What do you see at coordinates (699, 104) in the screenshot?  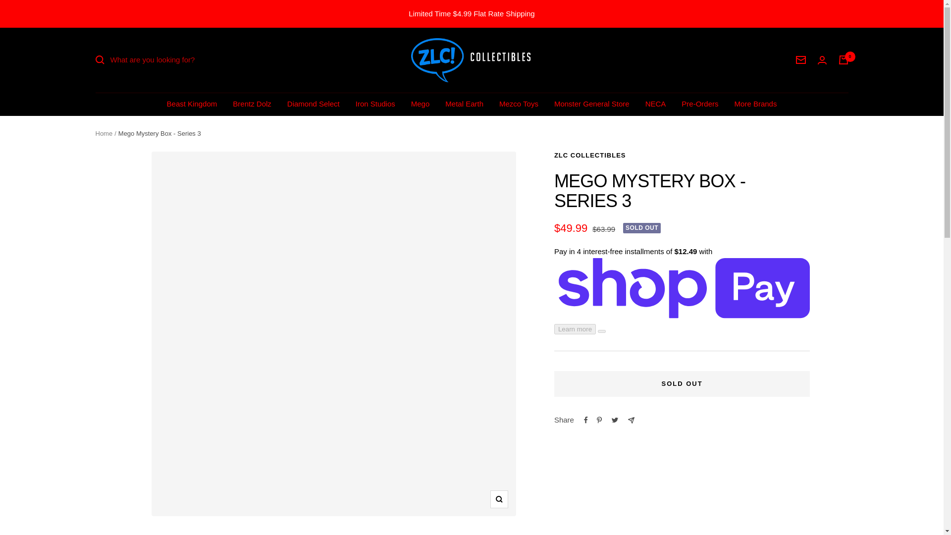 I see `Pre-Orders` at bounding box center [699, 104].